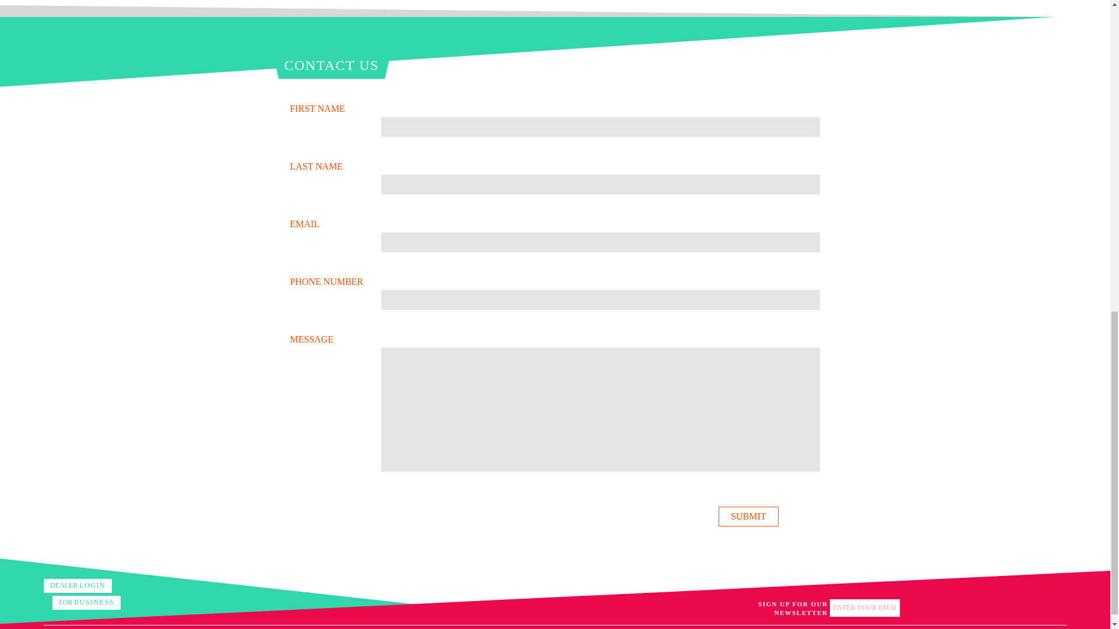 This screenshot has height=629, width=1119. Describe the element at coordinates (78, 586) in the screenshot. I see `DEALER LOGIN` at that location.